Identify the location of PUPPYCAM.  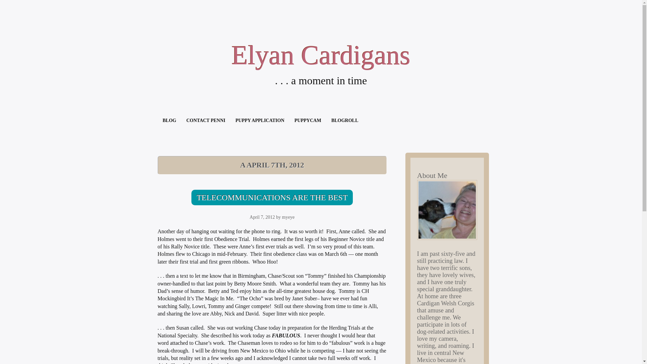
(307, 121).